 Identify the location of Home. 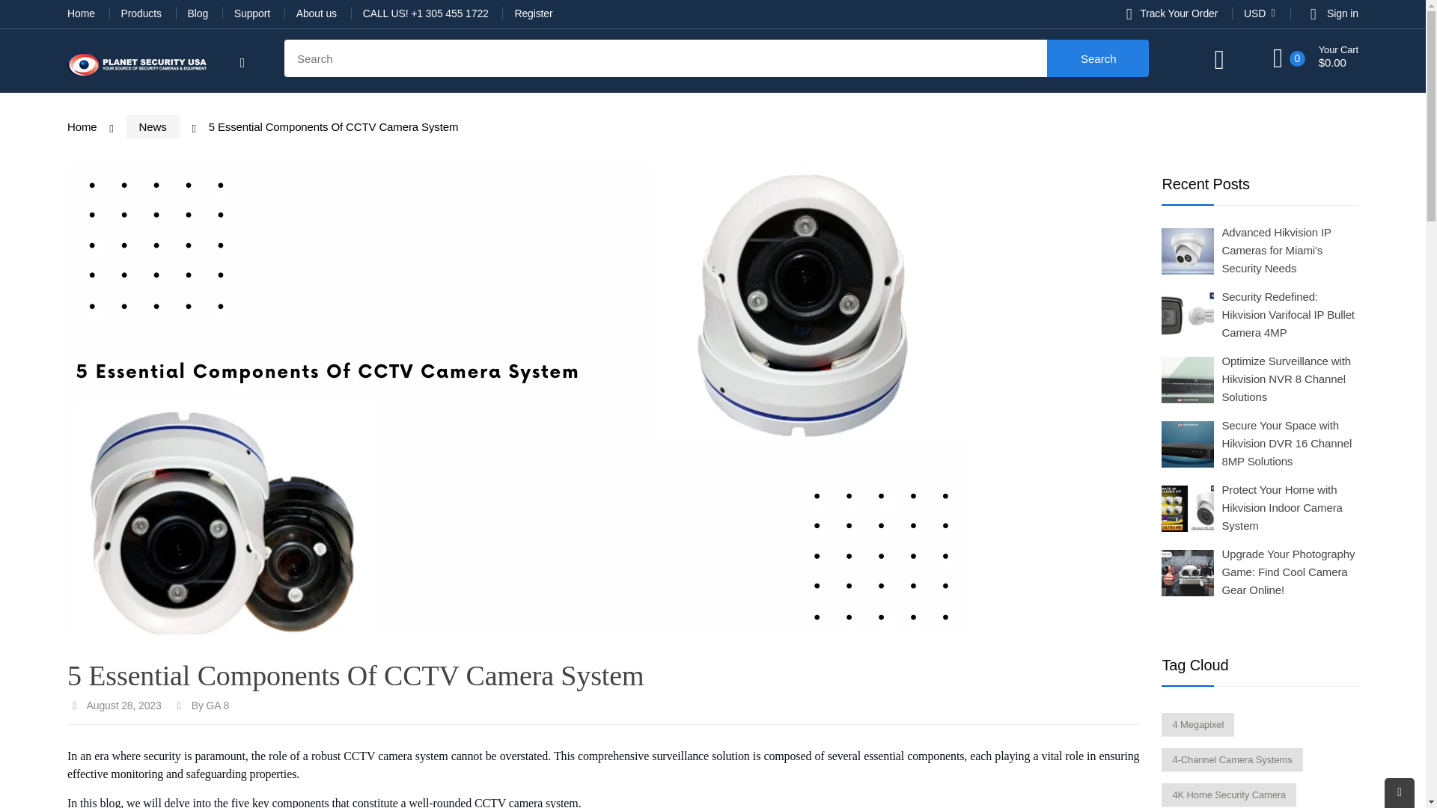
(82, 13).